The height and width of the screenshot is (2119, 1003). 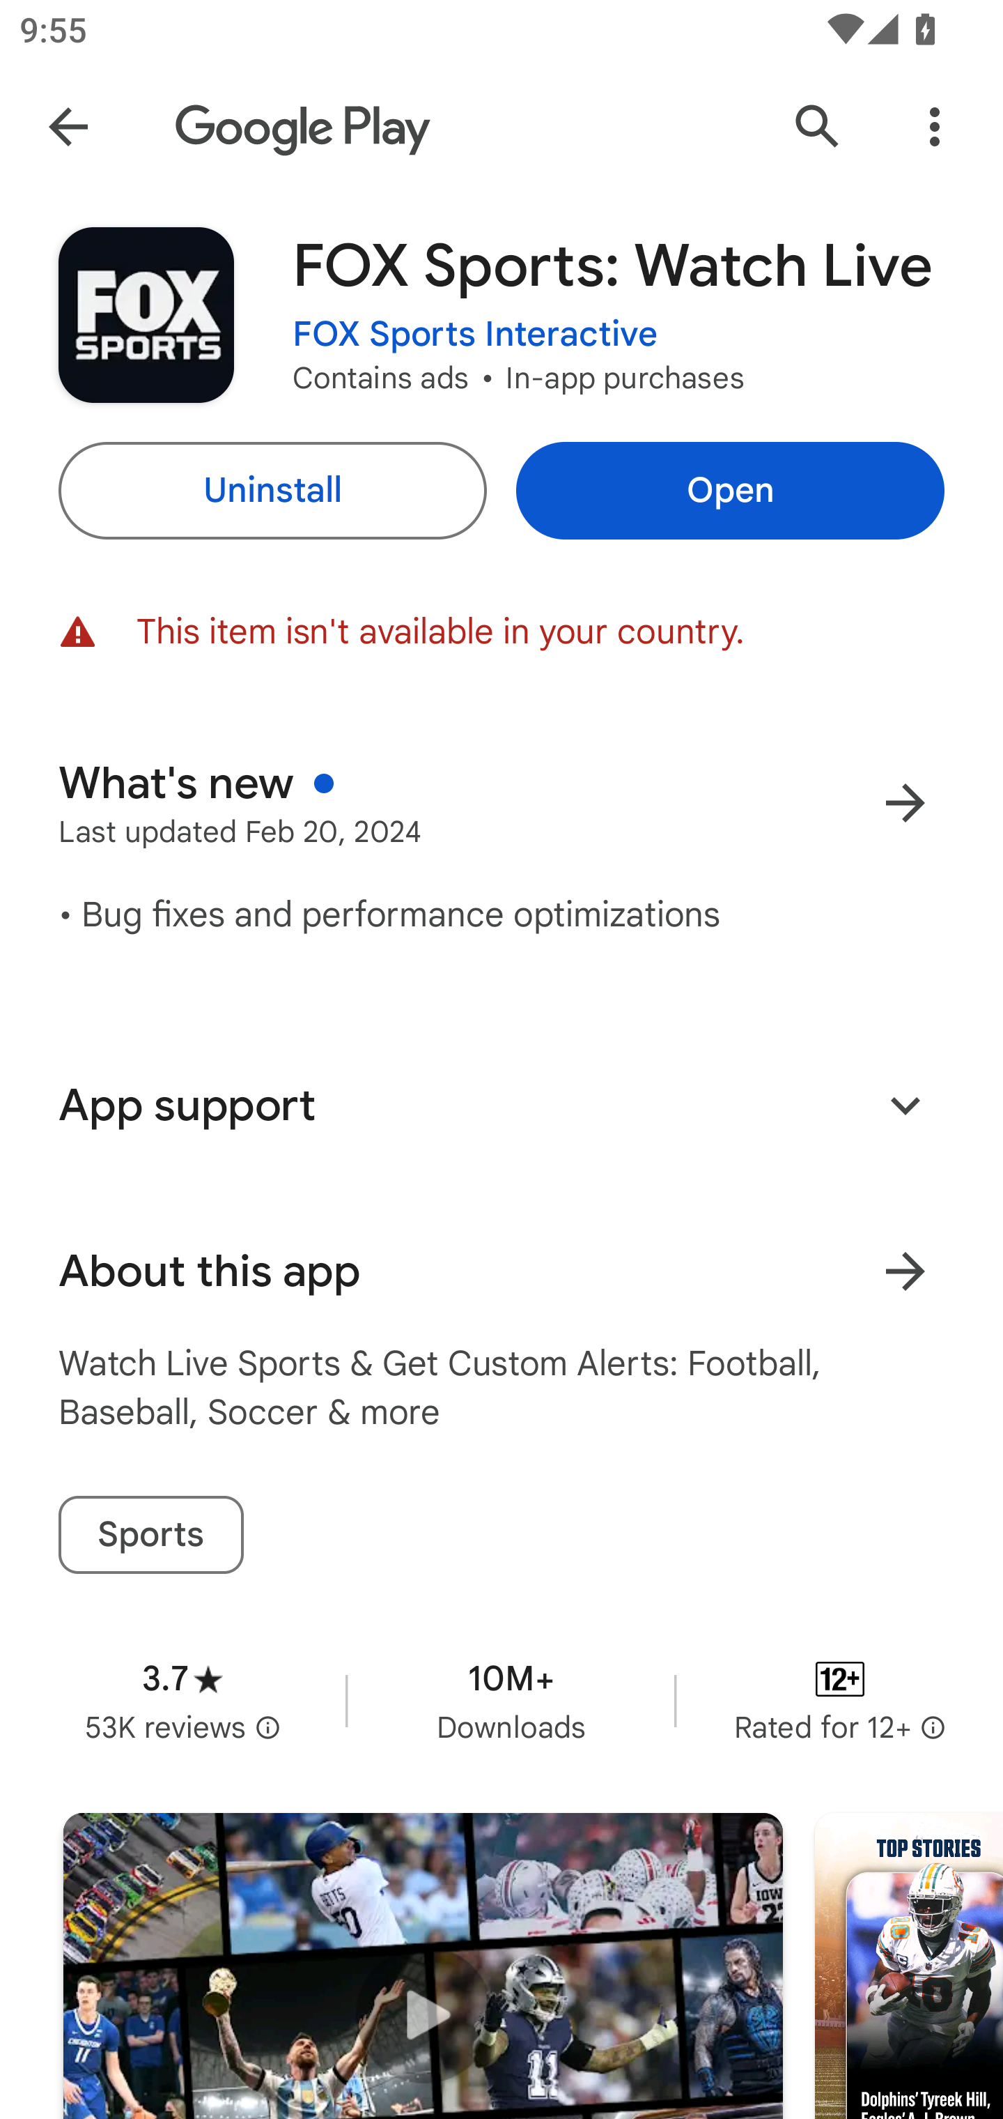 What do you see at coordinates (501, 1271) in the screenshot?
I see `About this app Learn more About this app` at bounding box center [501, 1271].